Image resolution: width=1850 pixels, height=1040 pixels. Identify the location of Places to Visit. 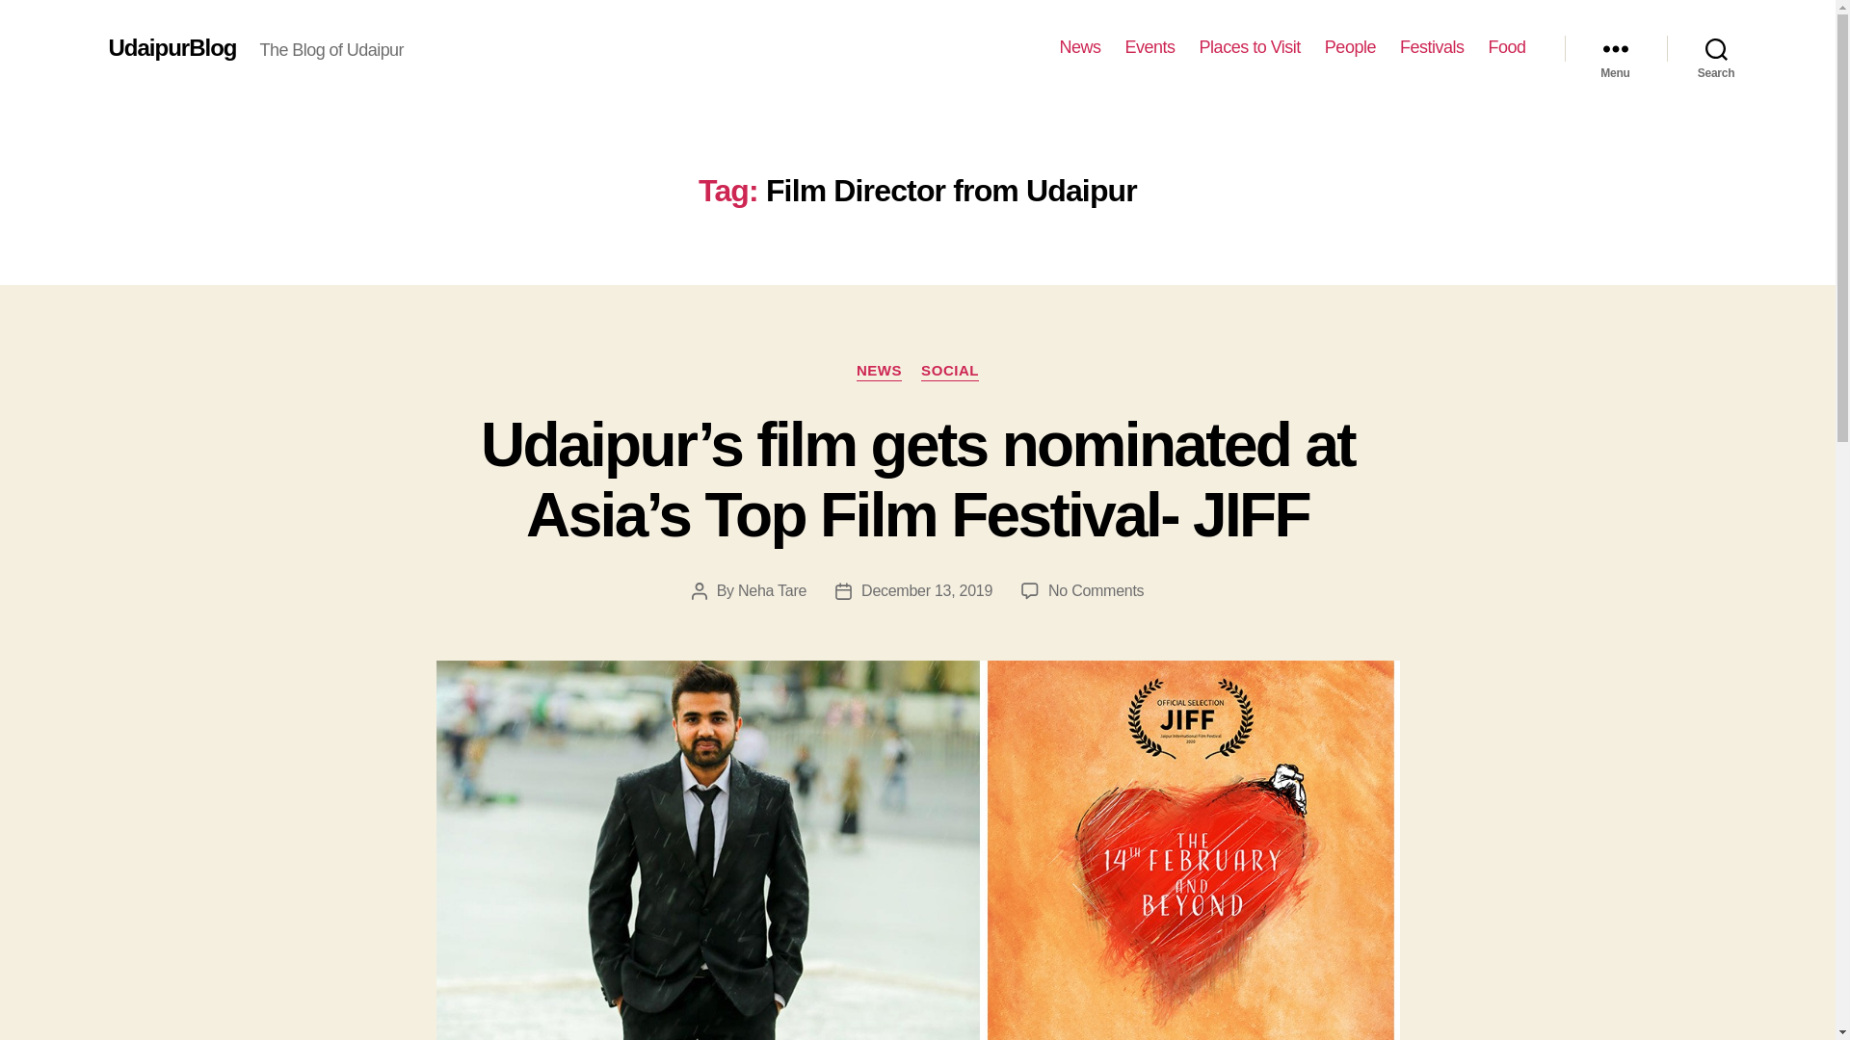
(1249, 47).